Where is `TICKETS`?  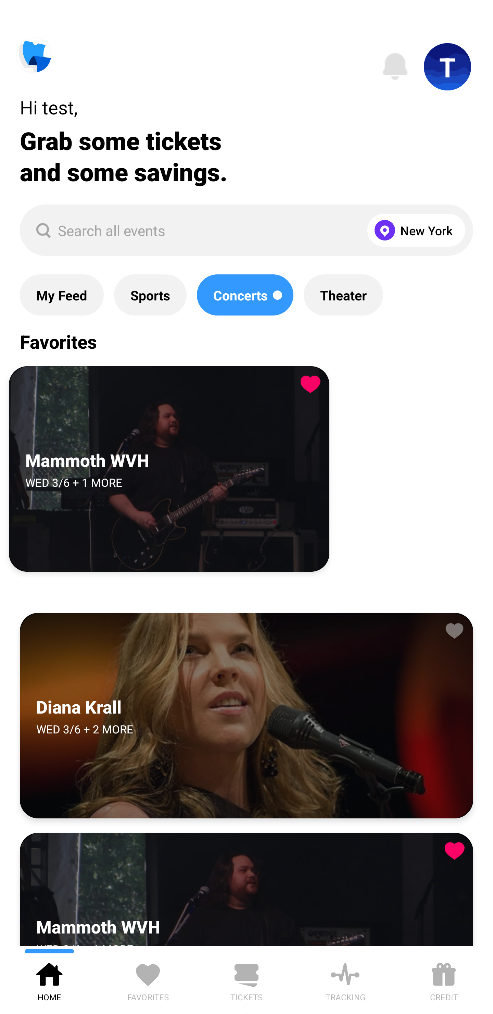
TICKETS is located at coordinates (246, 980).